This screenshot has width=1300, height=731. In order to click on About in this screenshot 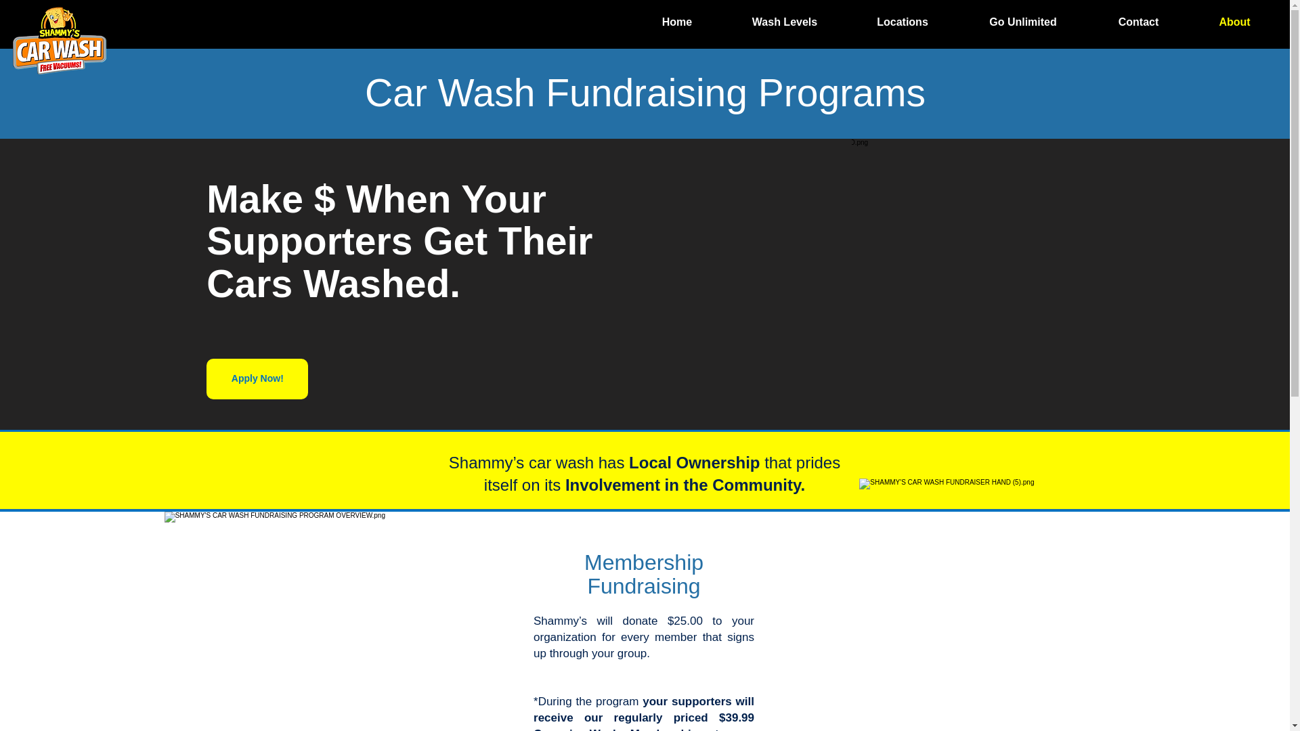, I will do `click(1235, 22)`.